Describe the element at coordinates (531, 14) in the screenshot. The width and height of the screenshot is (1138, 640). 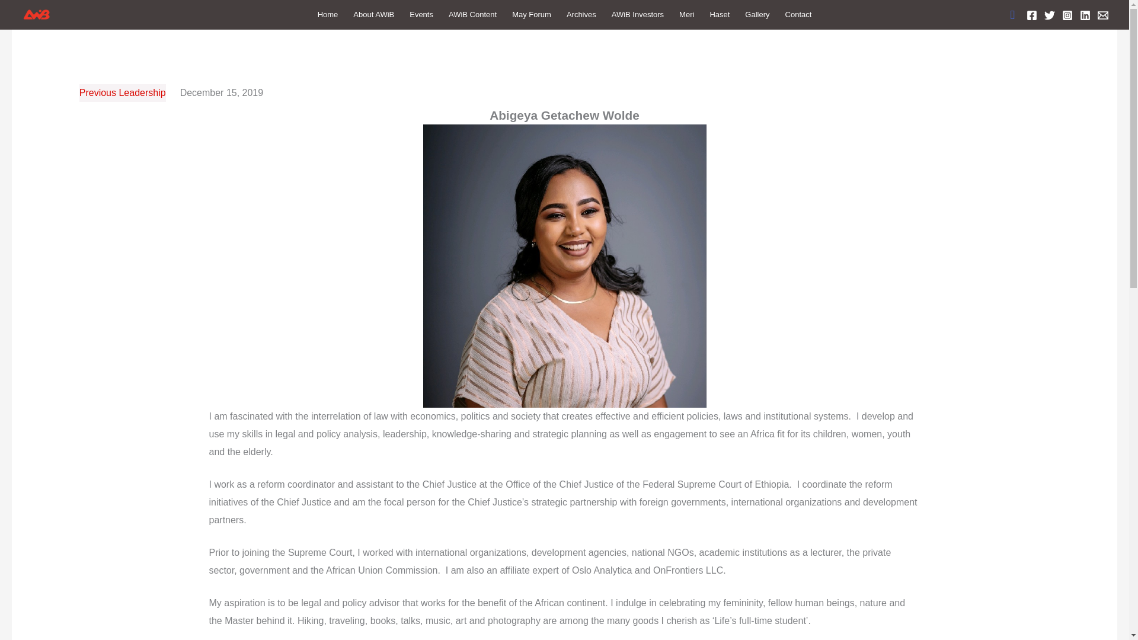
I see `May Forum` at that location.